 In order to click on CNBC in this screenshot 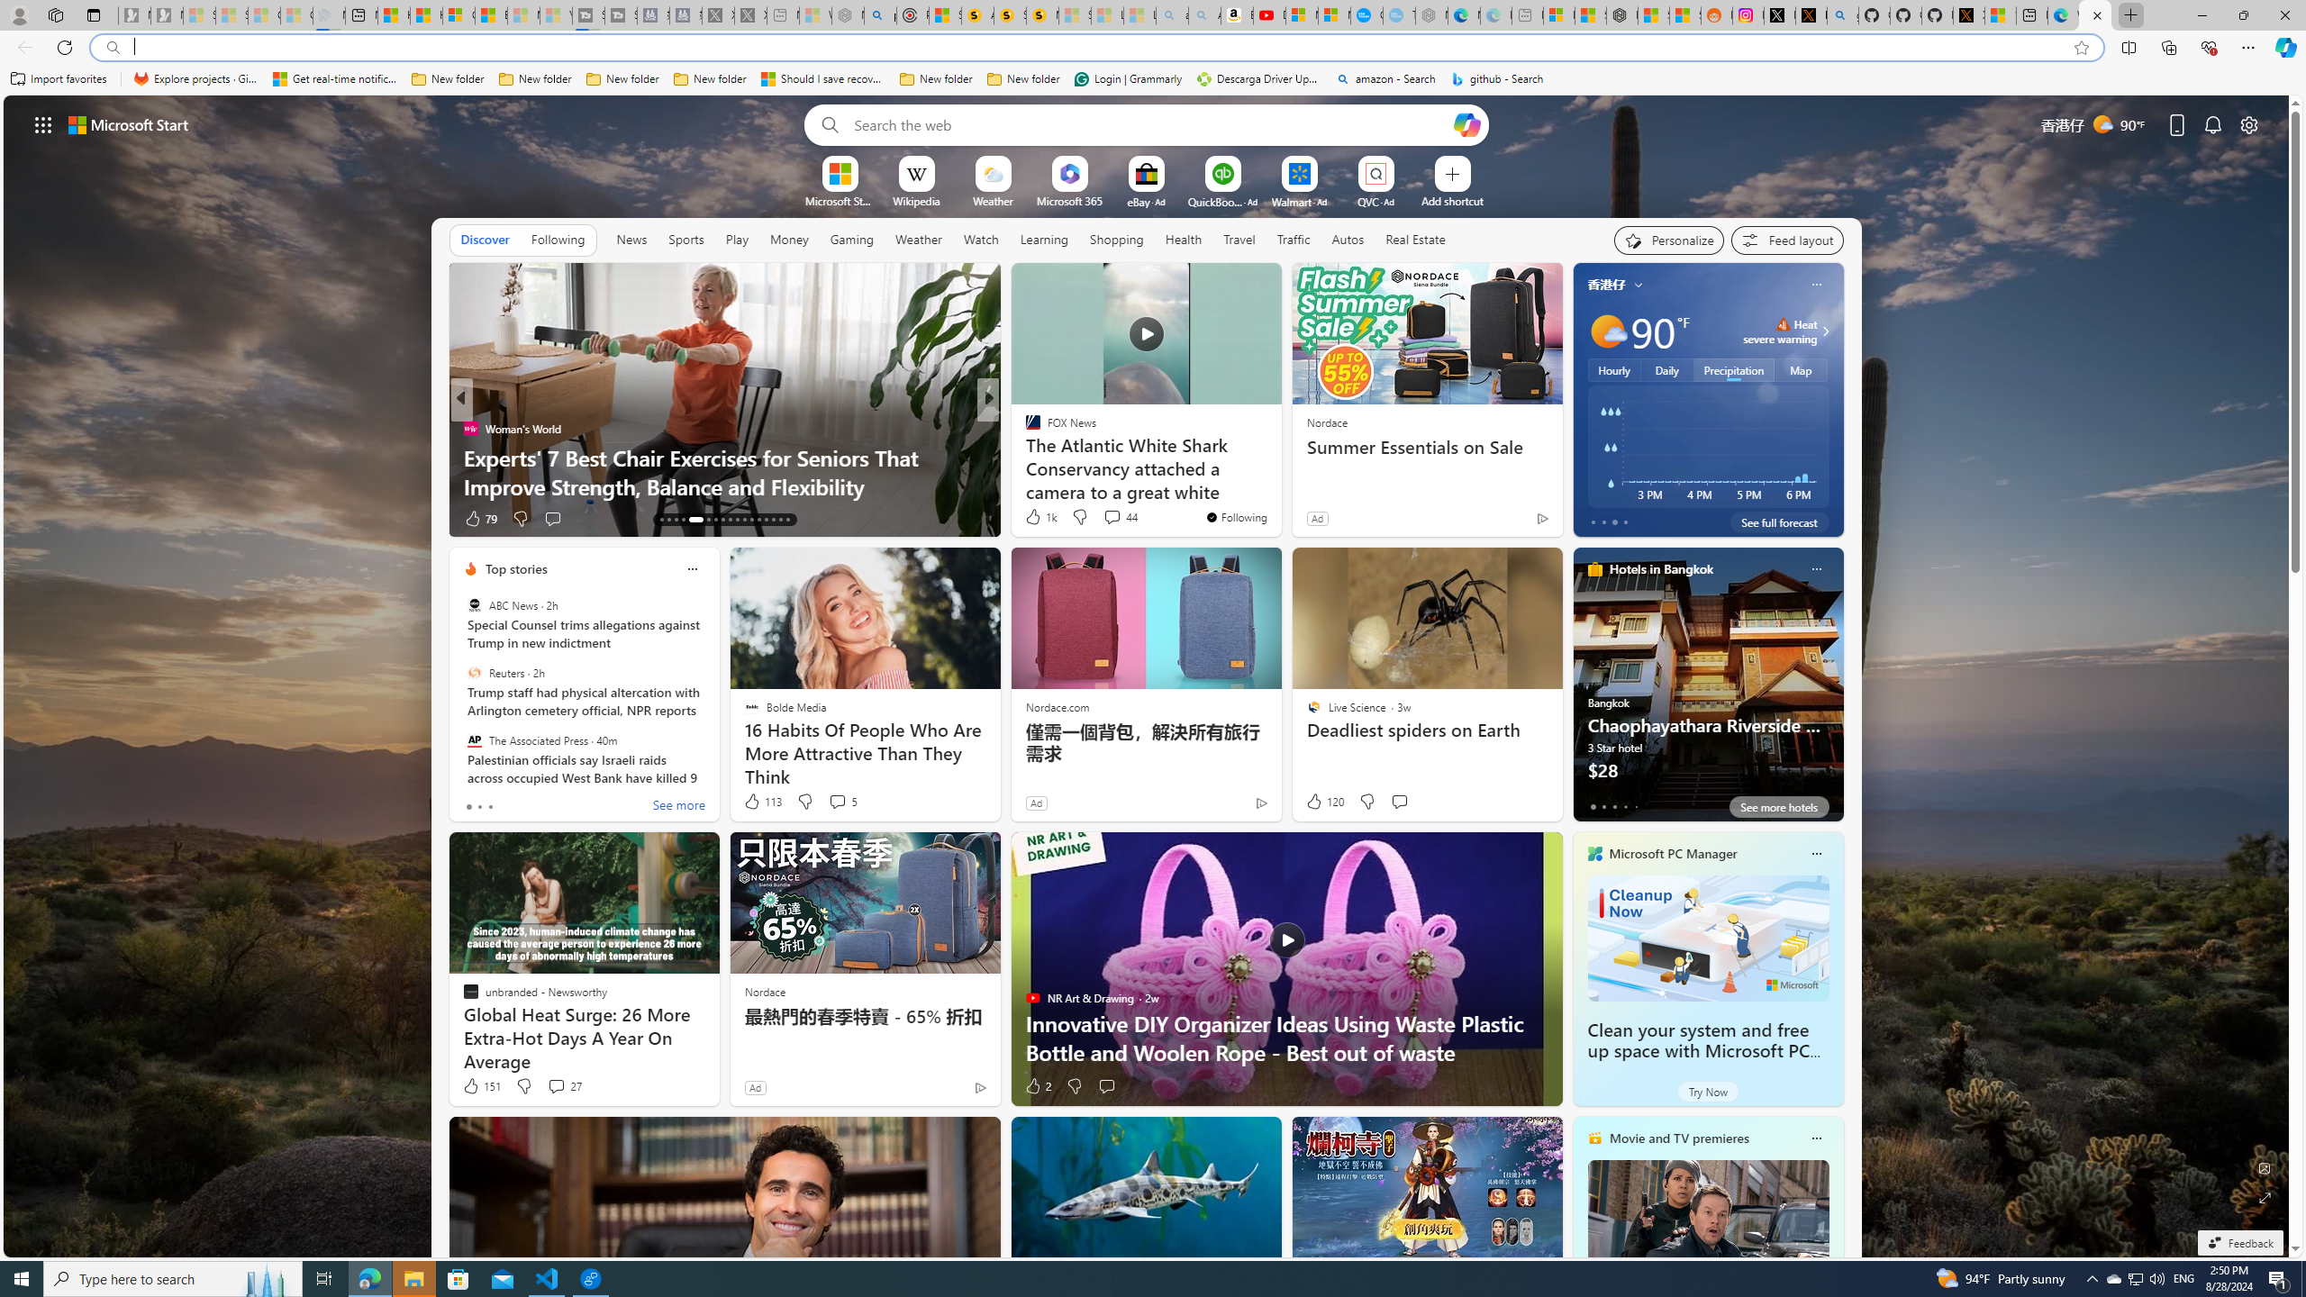, I will do `click(1024, 429)`.